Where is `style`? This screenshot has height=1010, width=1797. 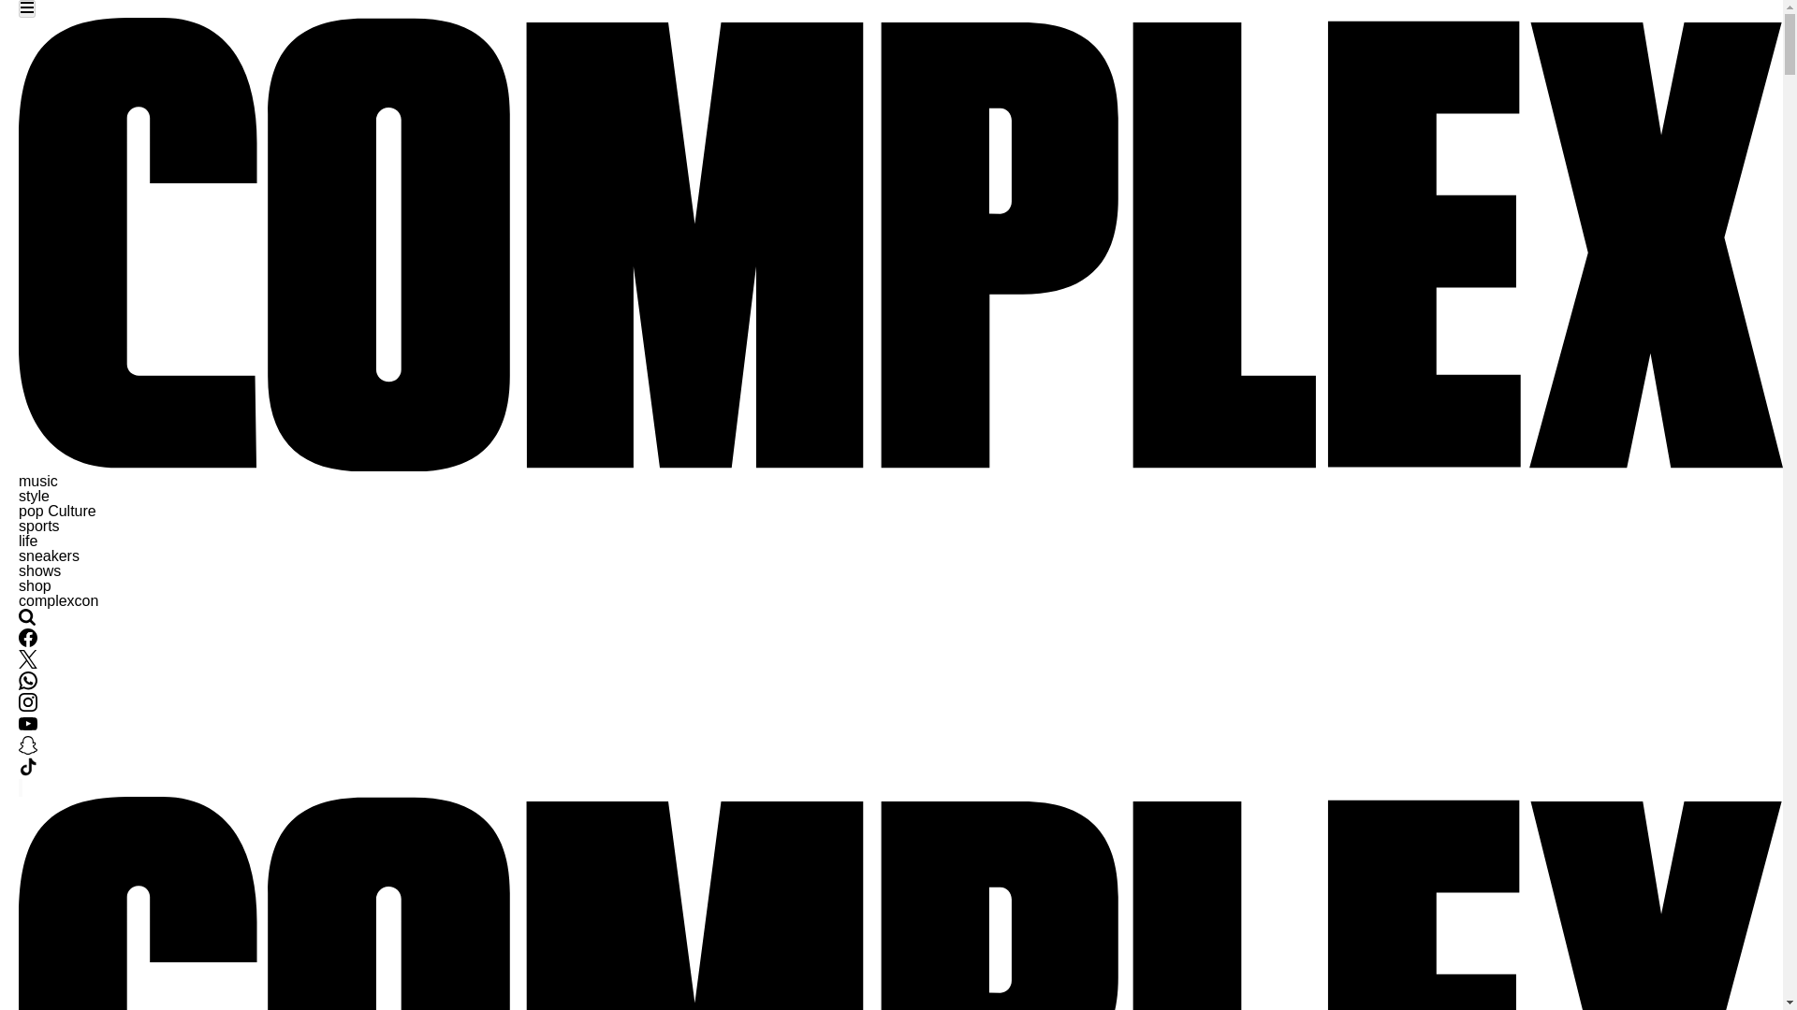 style is located at coordinates (34, 496).